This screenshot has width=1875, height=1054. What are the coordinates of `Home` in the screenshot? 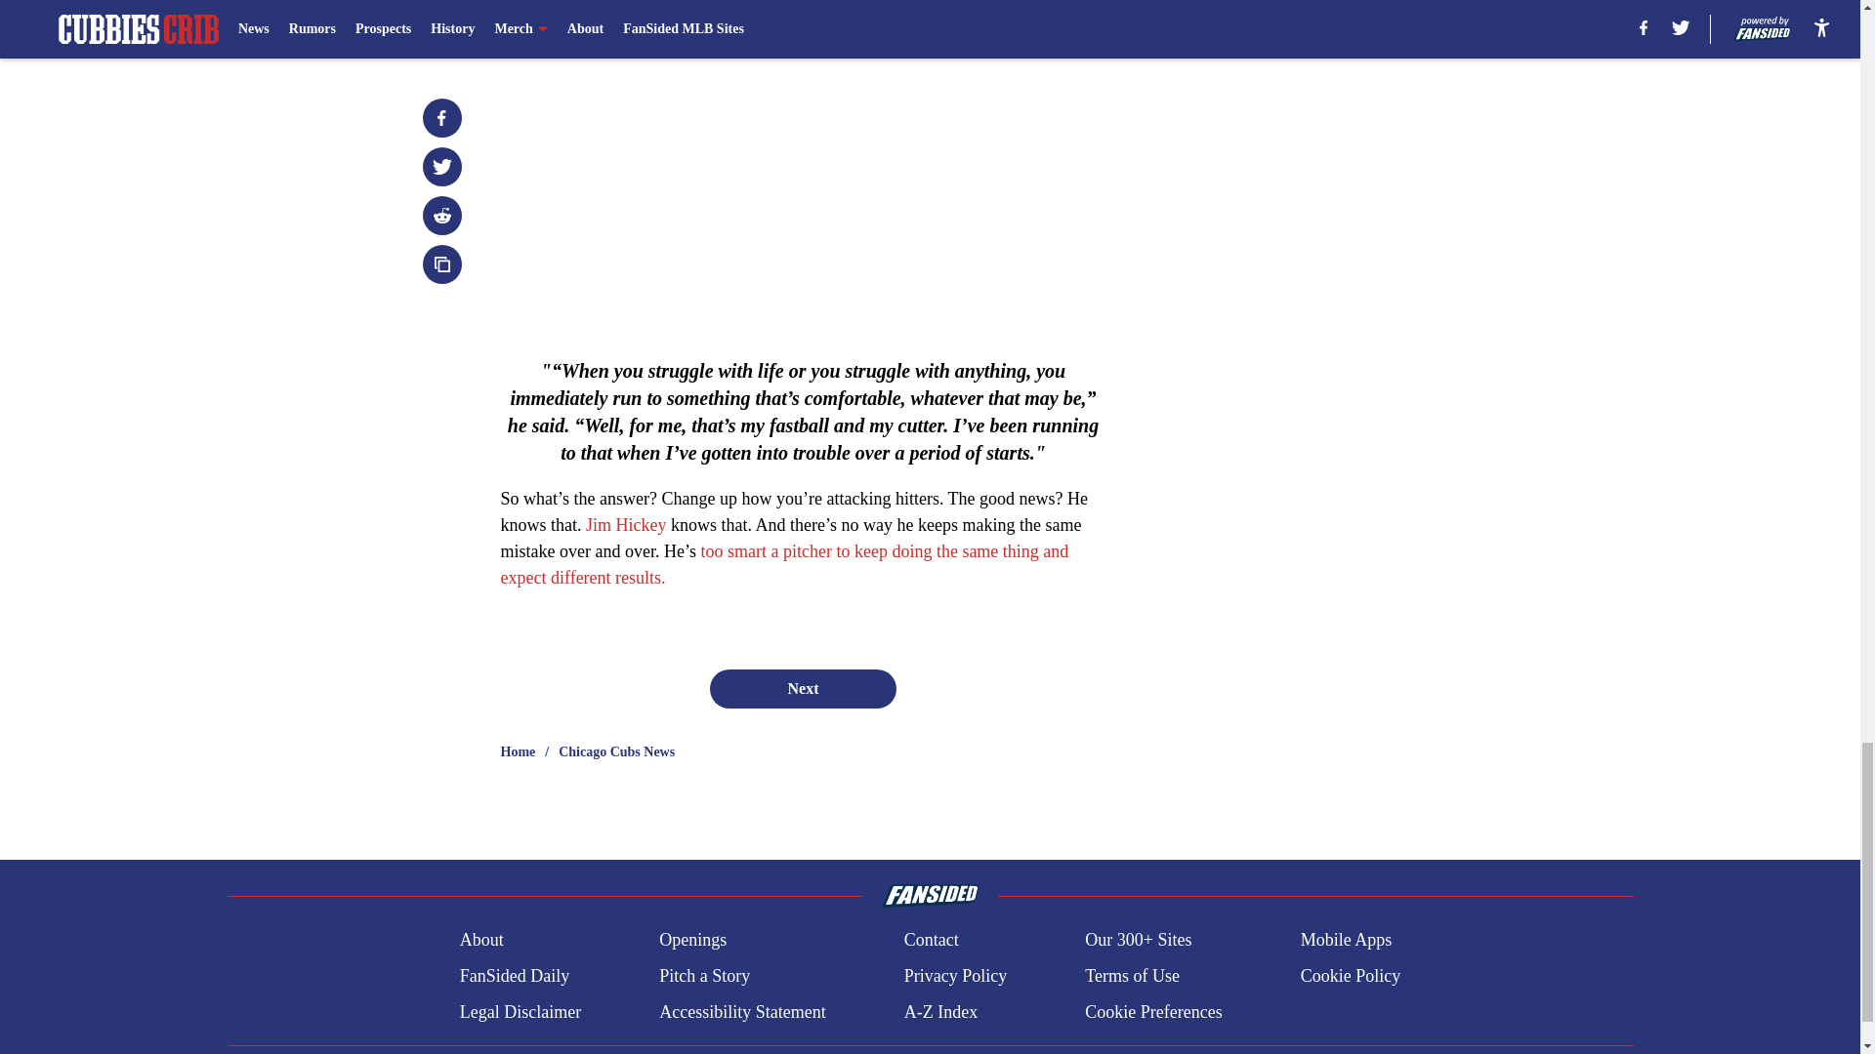 It's located at (518, 751).